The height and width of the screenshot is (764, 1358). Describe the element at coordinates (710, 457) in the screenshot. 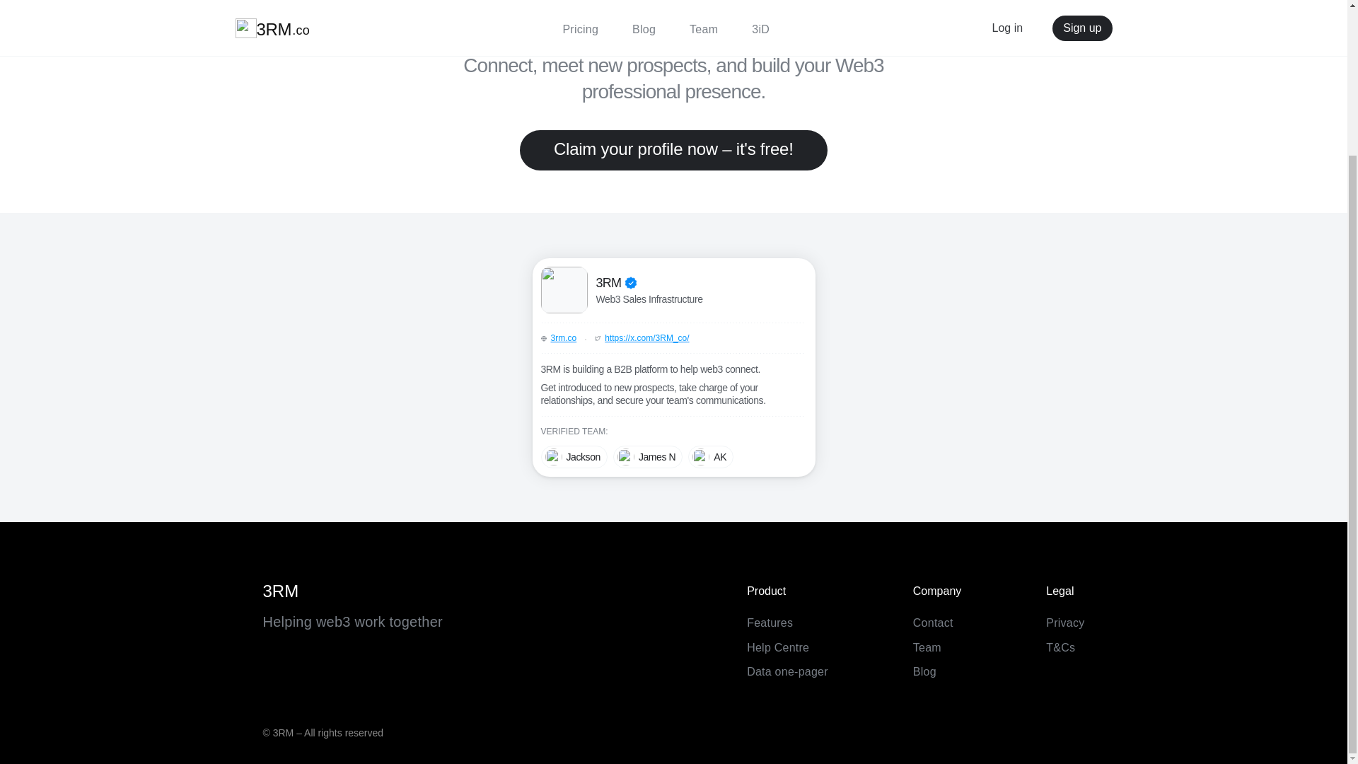

I see `AK` at that location.